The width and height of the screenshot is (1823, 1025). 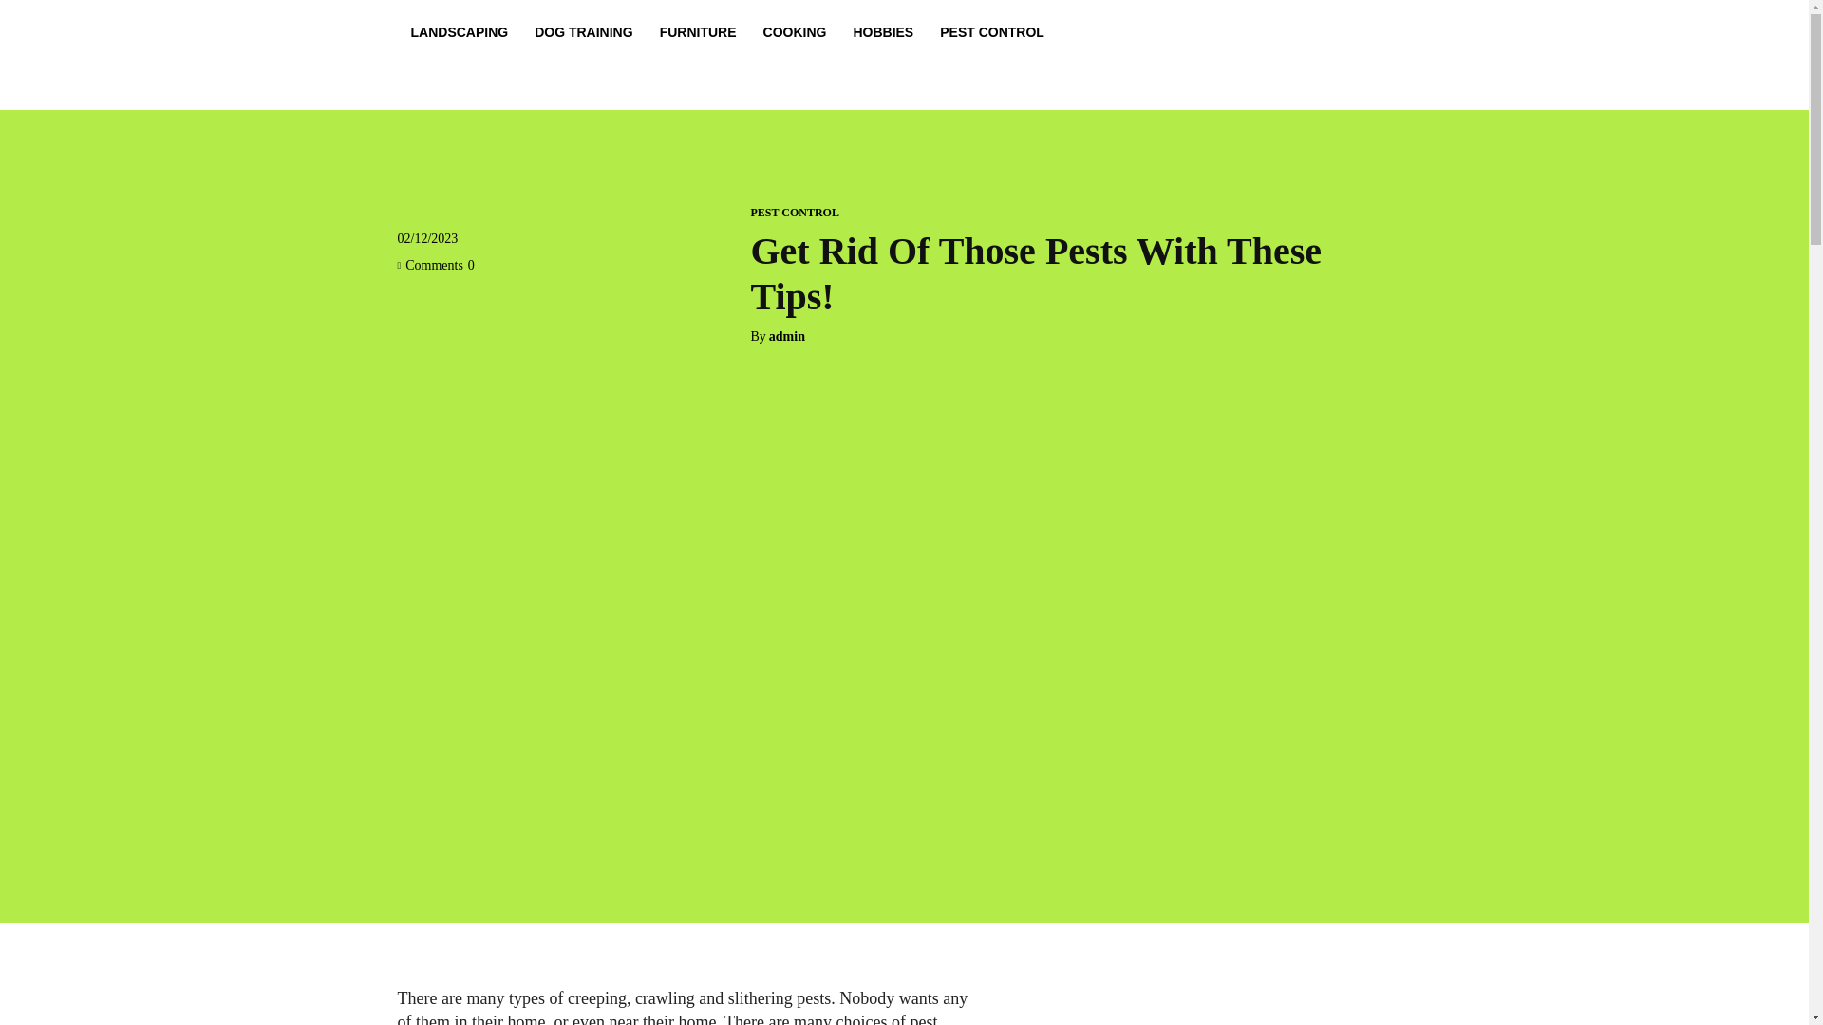 I want to click on COOKING, so click(x=795, y=32).